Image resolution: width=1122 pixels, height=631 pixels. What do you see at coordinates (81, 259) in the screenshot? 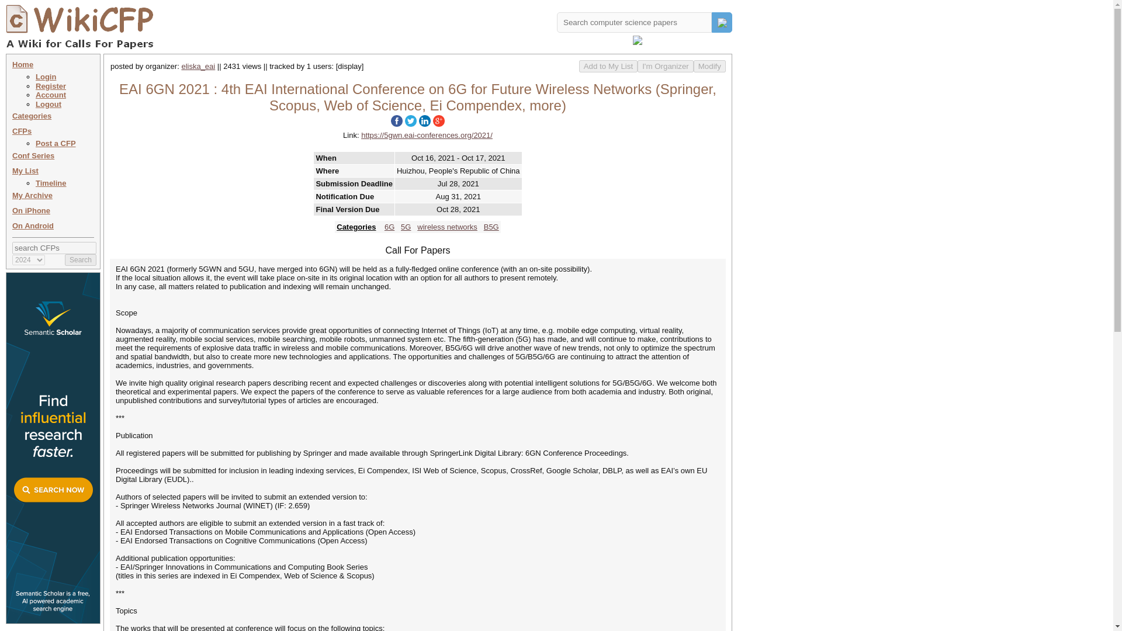
I see `Search` at bounding box center [81, 259].